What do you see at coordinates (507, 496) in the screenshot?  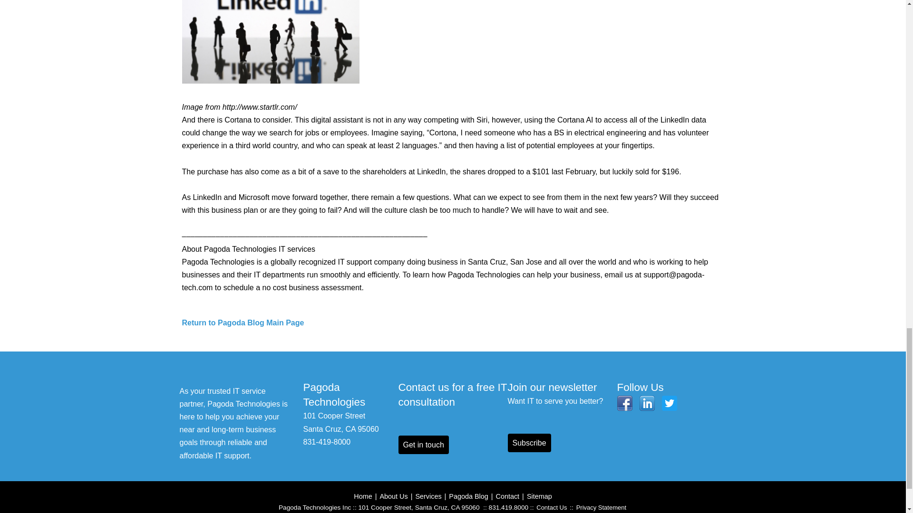 I see `Contact` at bounding box center [507, 496].